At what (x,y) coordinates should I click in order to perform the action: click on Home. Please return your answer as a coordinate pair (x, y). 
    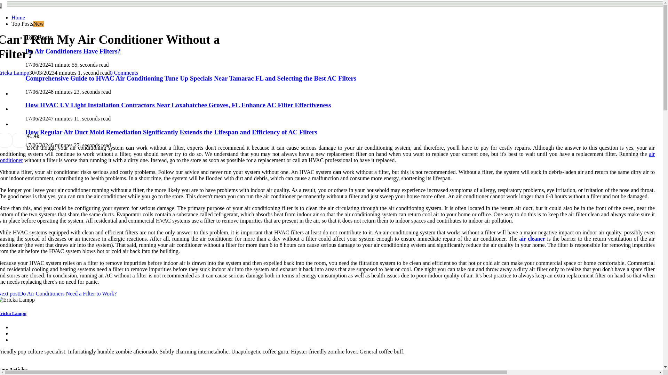
    Looking at the image, I should click on (18, 17).